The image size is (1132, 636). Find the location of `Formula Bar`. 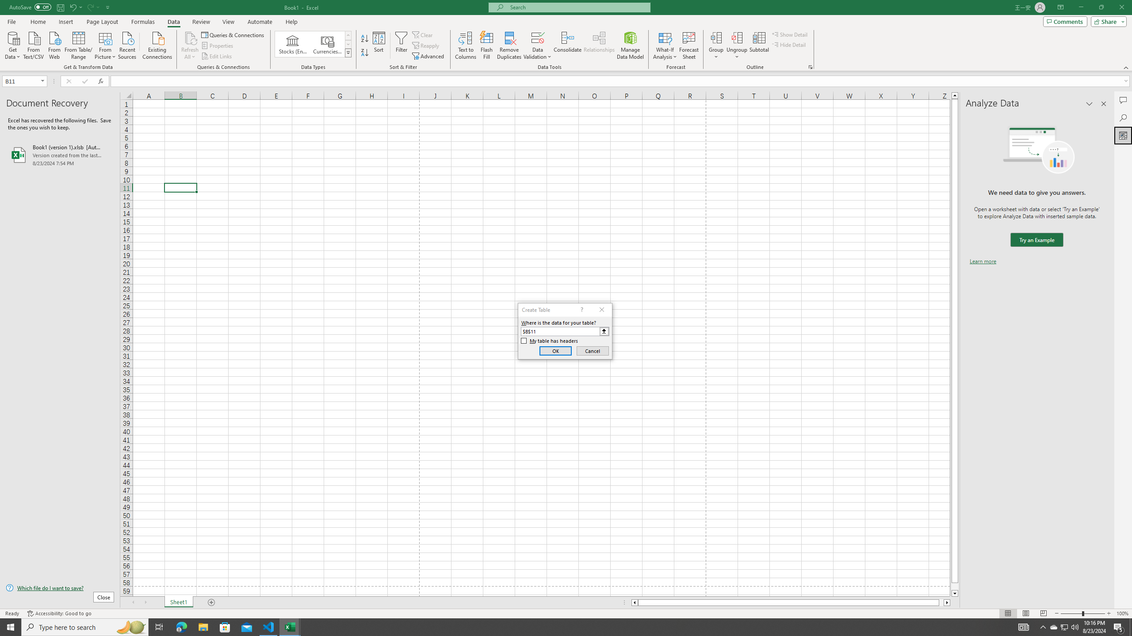

Formula Bar is located at coordinates (621, 81).